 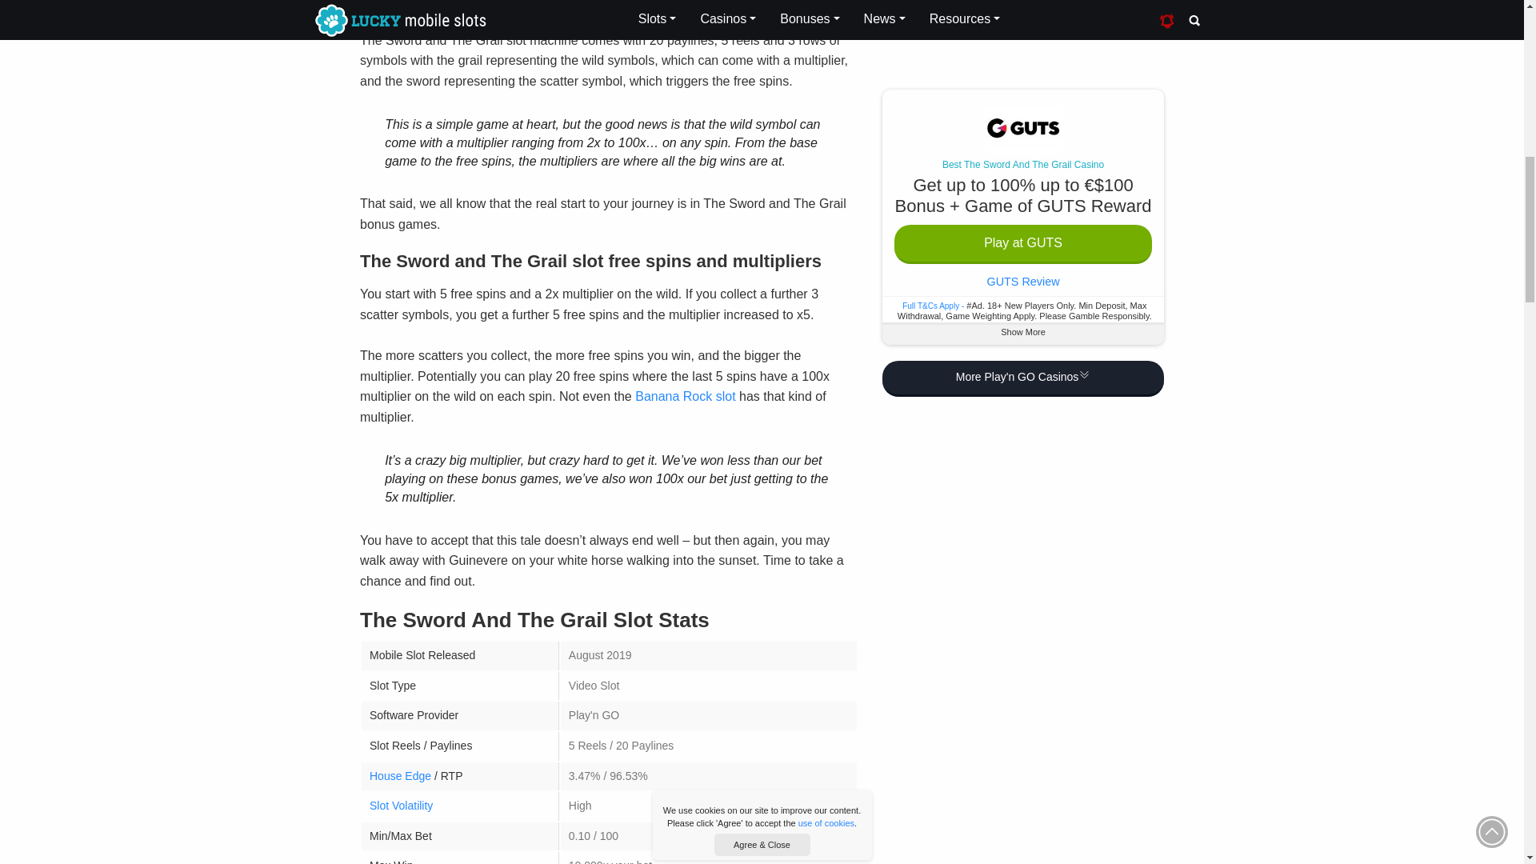 I want to click on Learn about slot volatility and variance, so click(x=402, y=806).